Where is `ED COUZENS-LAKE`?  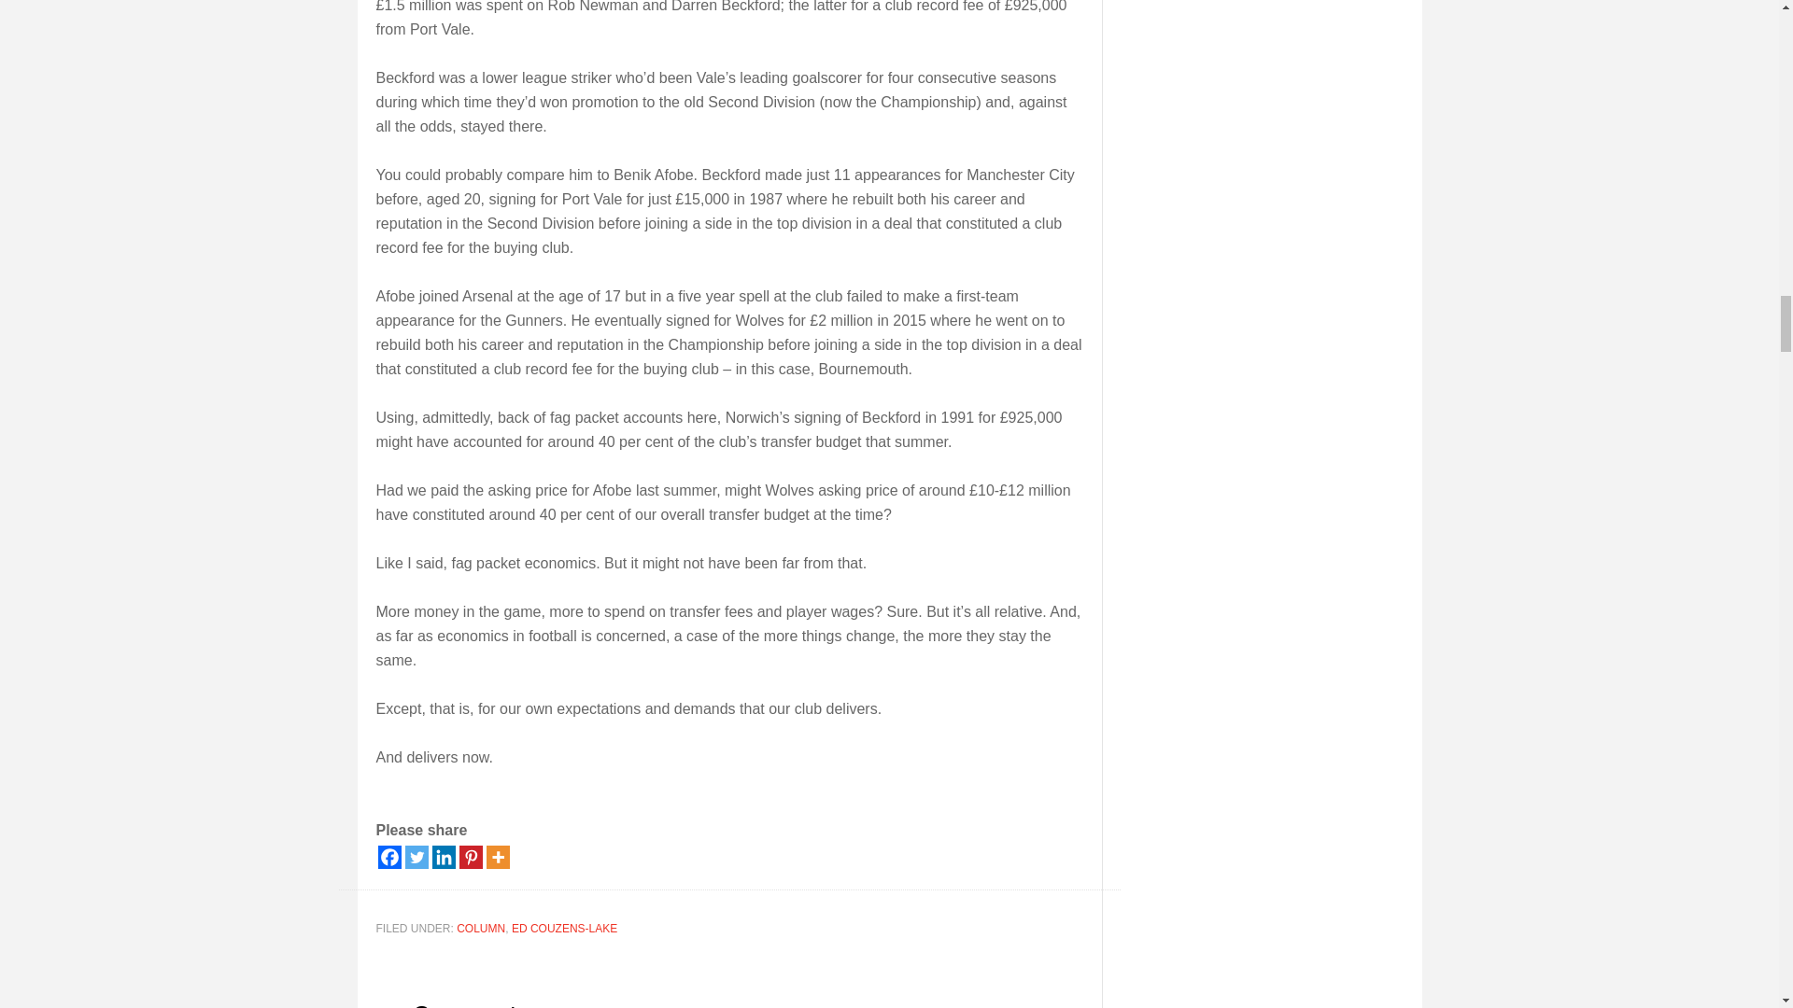
ED COUZENS-LAKE is located at coordinates (564, 929).